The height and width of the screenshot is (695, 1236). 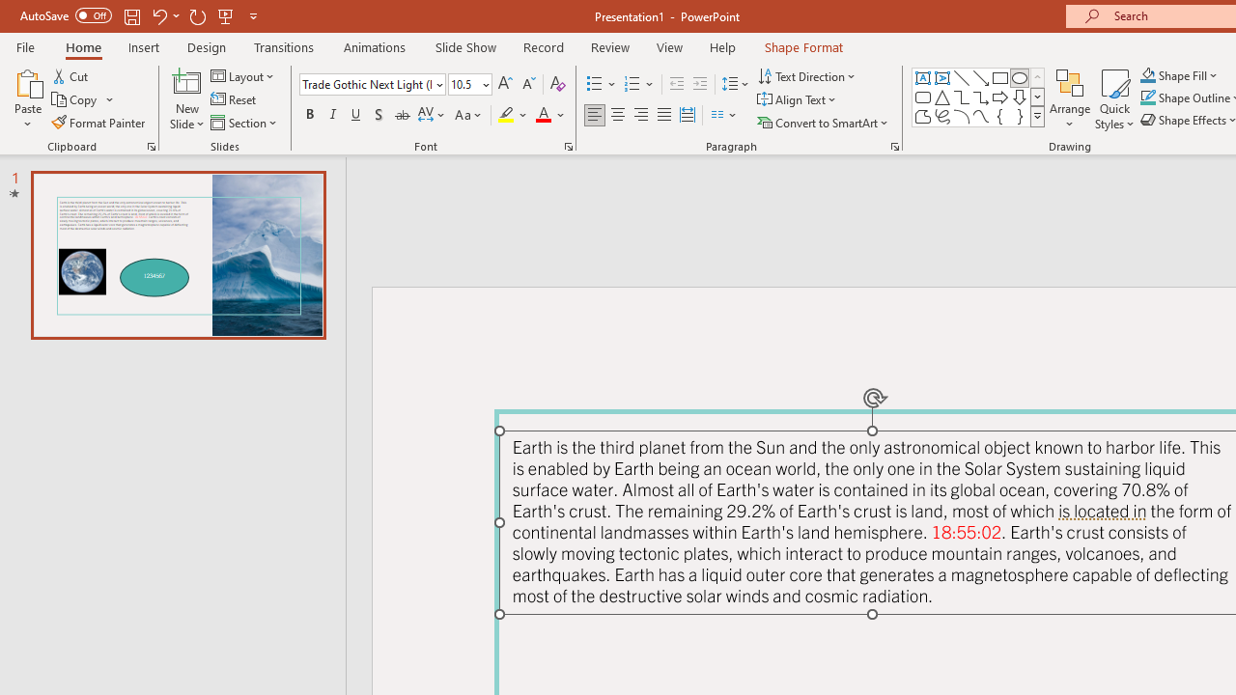 What do you see at coordinates (469, 116) in the screenshot?
I see `Change Case` at bounding box center [469, 116].